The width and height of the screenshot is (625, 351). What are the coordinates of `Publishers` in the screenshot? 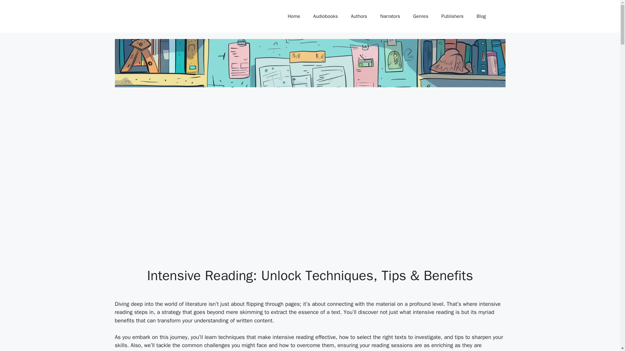 It's located at (452, 16).